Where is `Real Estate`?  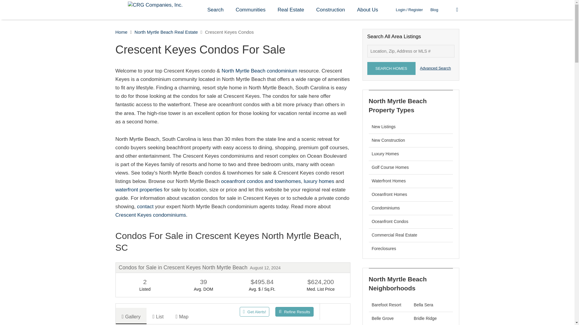 Real Estate is located at coordinates (291, 10).